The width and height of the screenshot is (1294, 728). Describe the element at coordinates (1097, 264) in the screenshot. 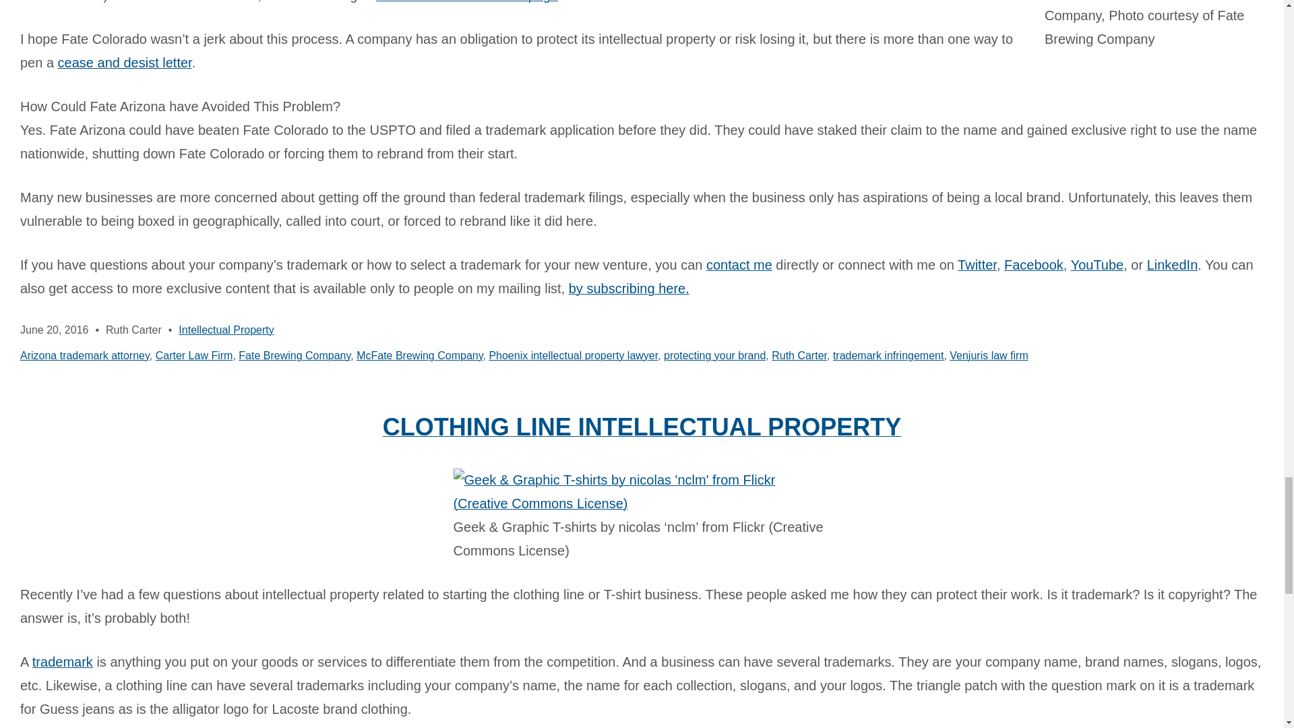

I see `YouTube` at that location.